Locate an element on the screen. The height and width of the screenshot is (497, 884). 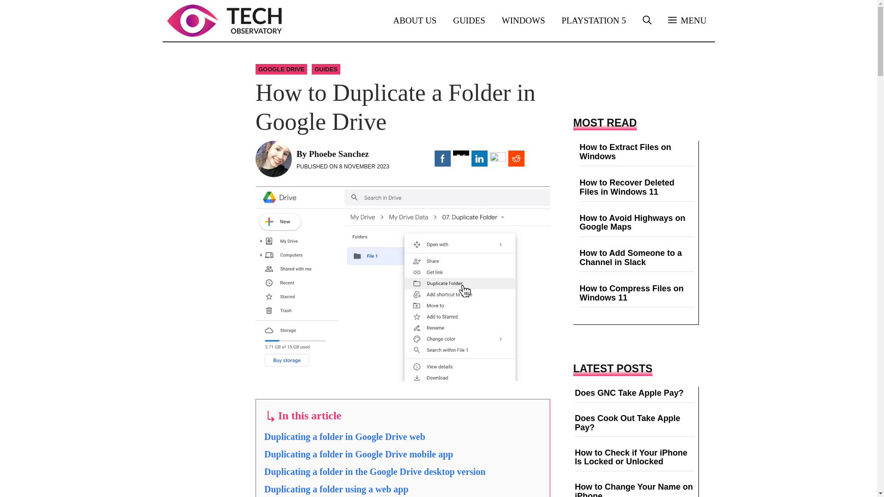
PLAYSTATION 5 is located at coordinates (594, 20).